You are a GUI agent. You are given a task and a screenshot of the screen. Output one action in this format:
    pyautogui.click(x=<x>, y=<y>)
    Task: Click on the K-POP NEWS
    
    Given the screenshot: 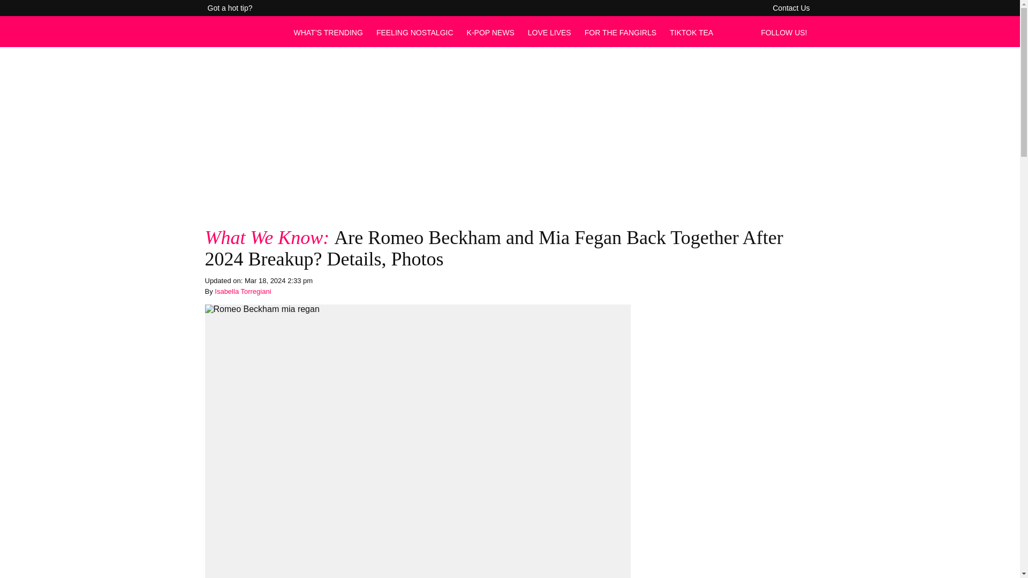 What is the action you would take?
    pyautogui.click(x=490, y=32)
    